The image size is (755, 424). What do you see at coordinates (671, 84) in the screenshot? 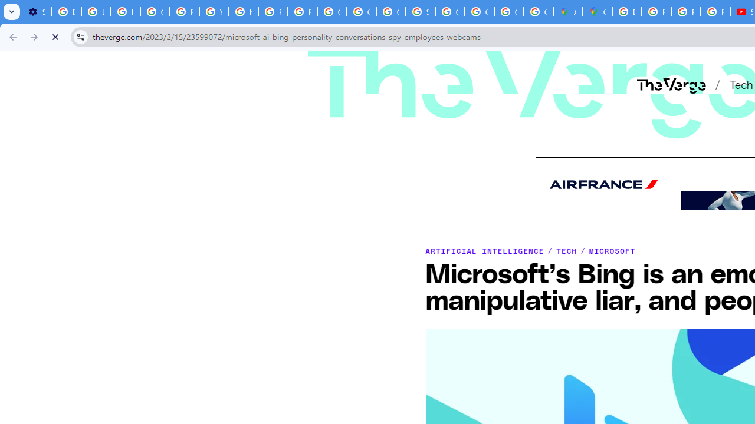
I see `The Verge homepage The Verge` at bounding box center [671, 84].